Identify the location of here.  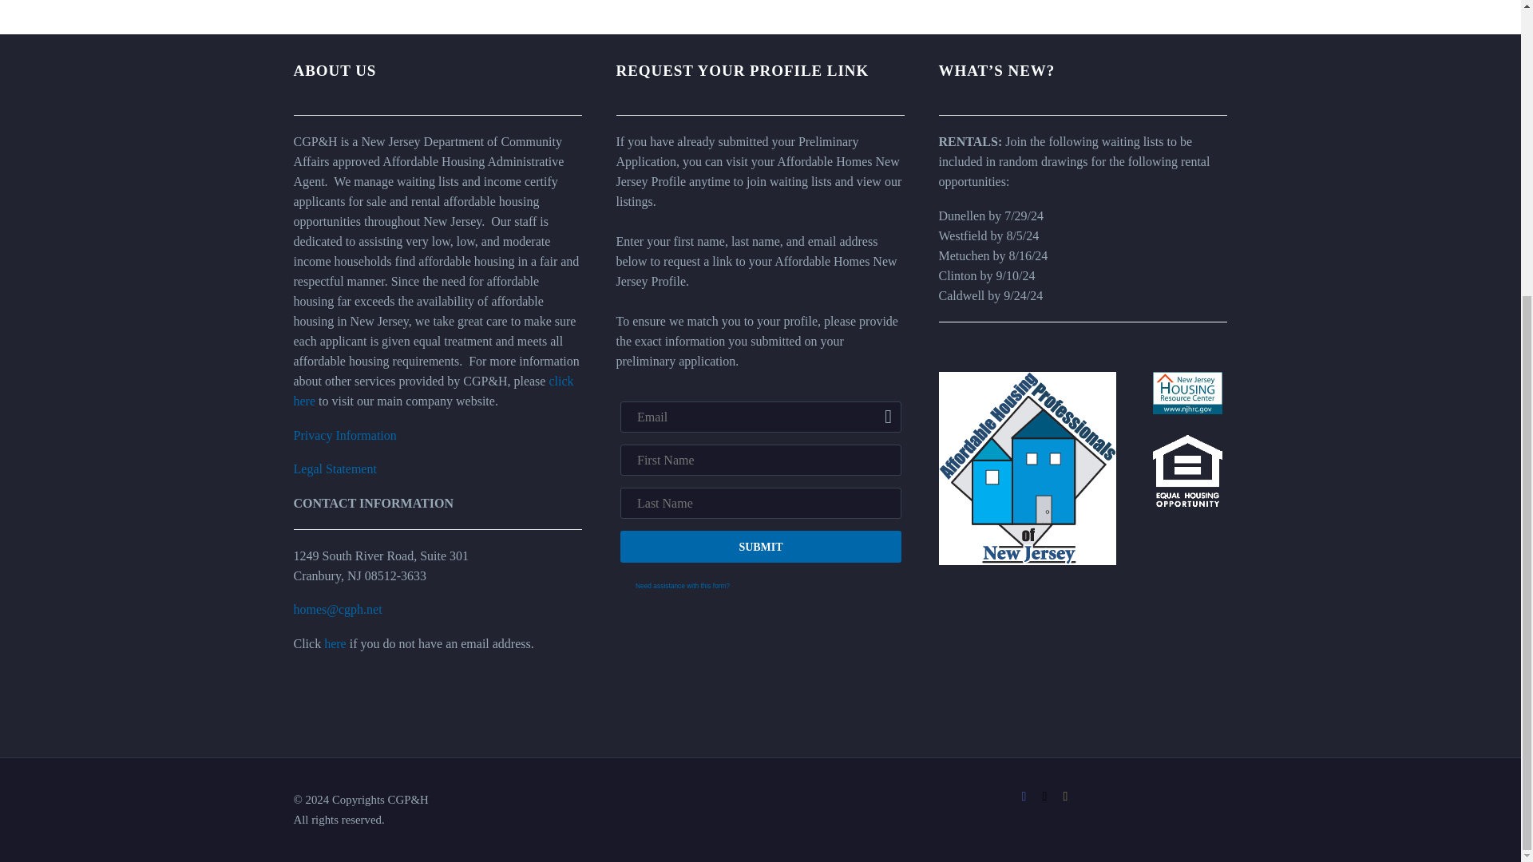
(335, 643).